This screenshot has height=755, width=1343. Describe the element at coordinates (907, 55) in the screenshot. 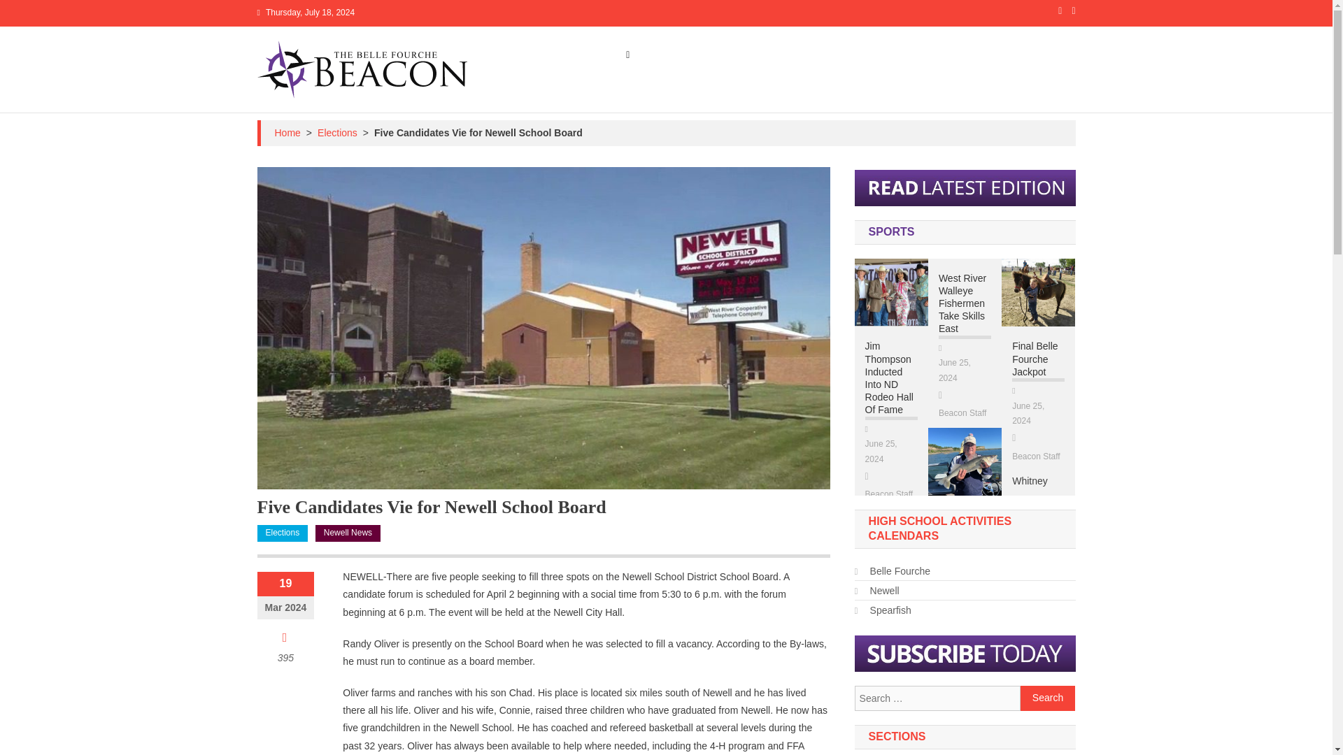

I see `Obituaries` at that location.